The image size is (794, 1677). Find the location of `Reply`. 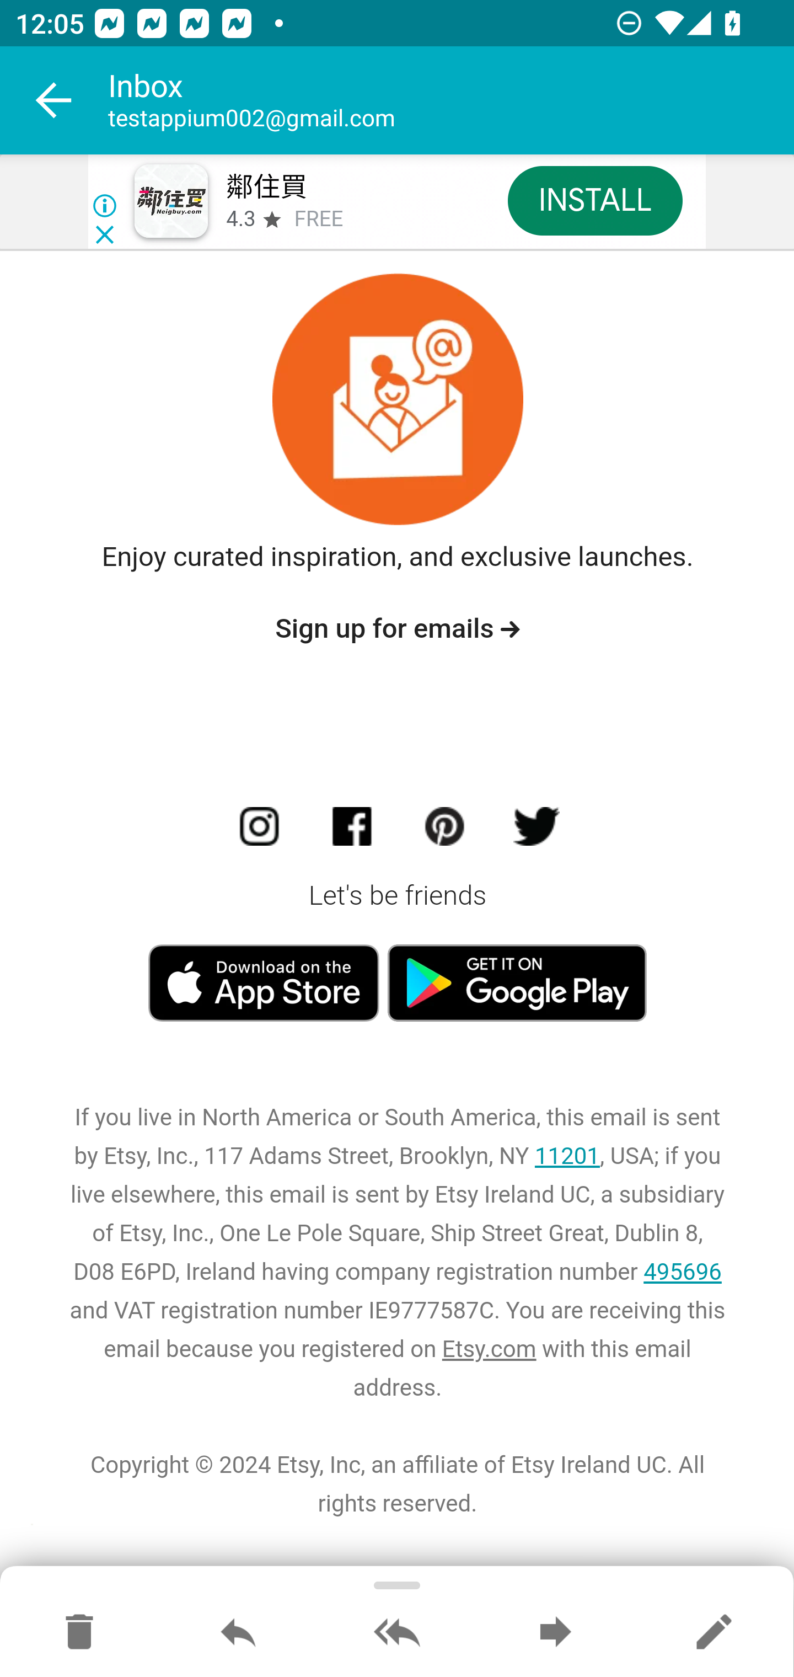

Reply is located at coordinates (238, 1633).